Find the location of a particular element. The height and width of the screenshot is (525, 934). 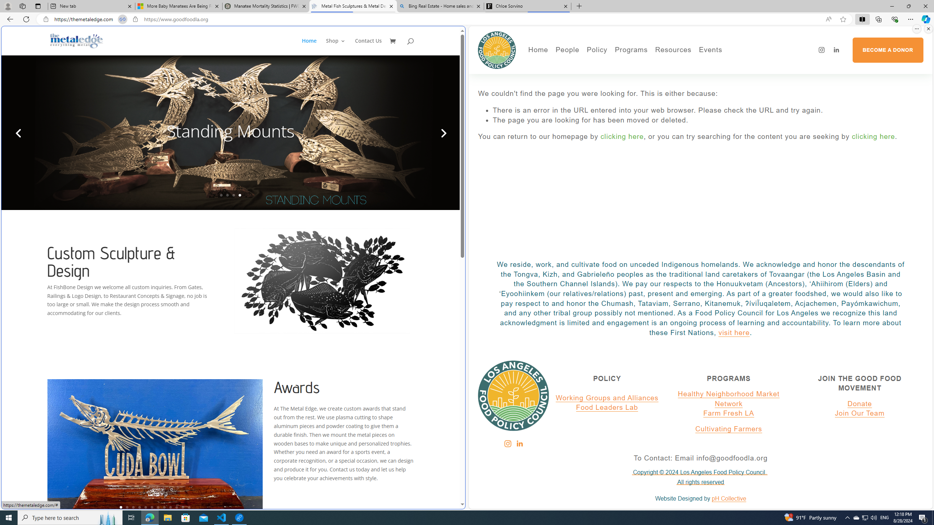

BECOME A DONOR is located at coordinates (887, 50).